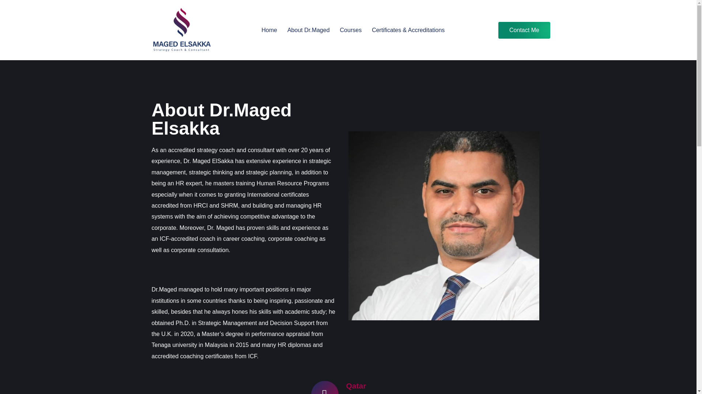  I want to click on Skip to content, so click(7, 4).